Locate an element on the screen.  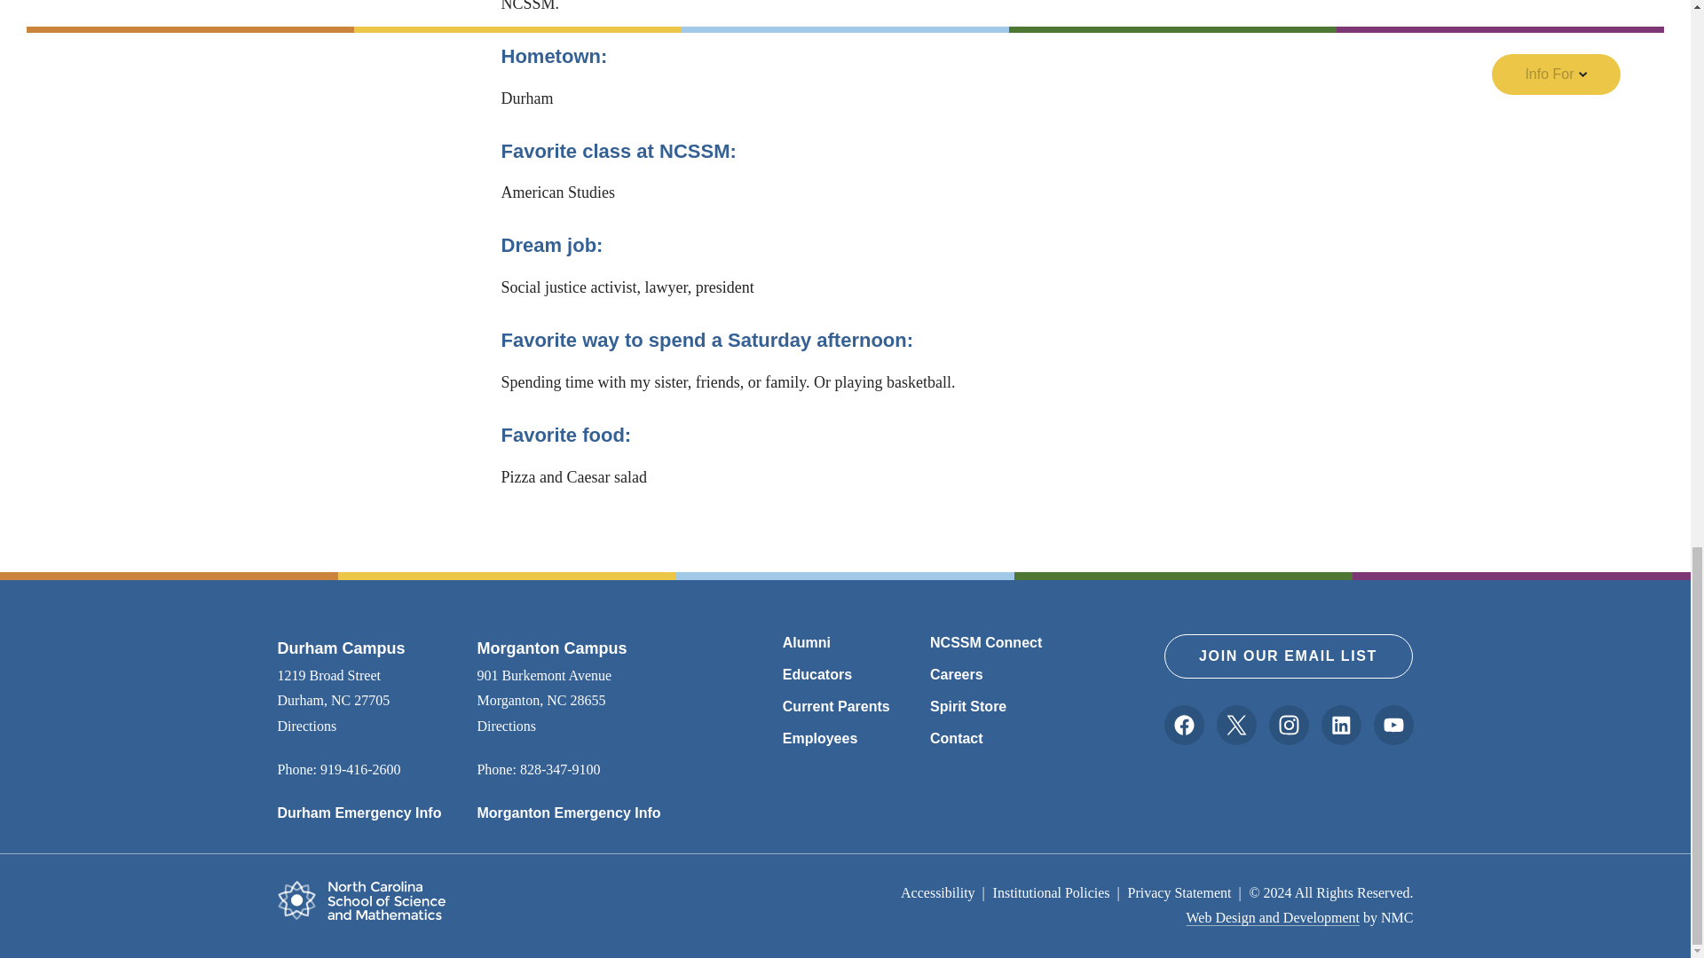
youtube is located at coordinates (1392, 725).